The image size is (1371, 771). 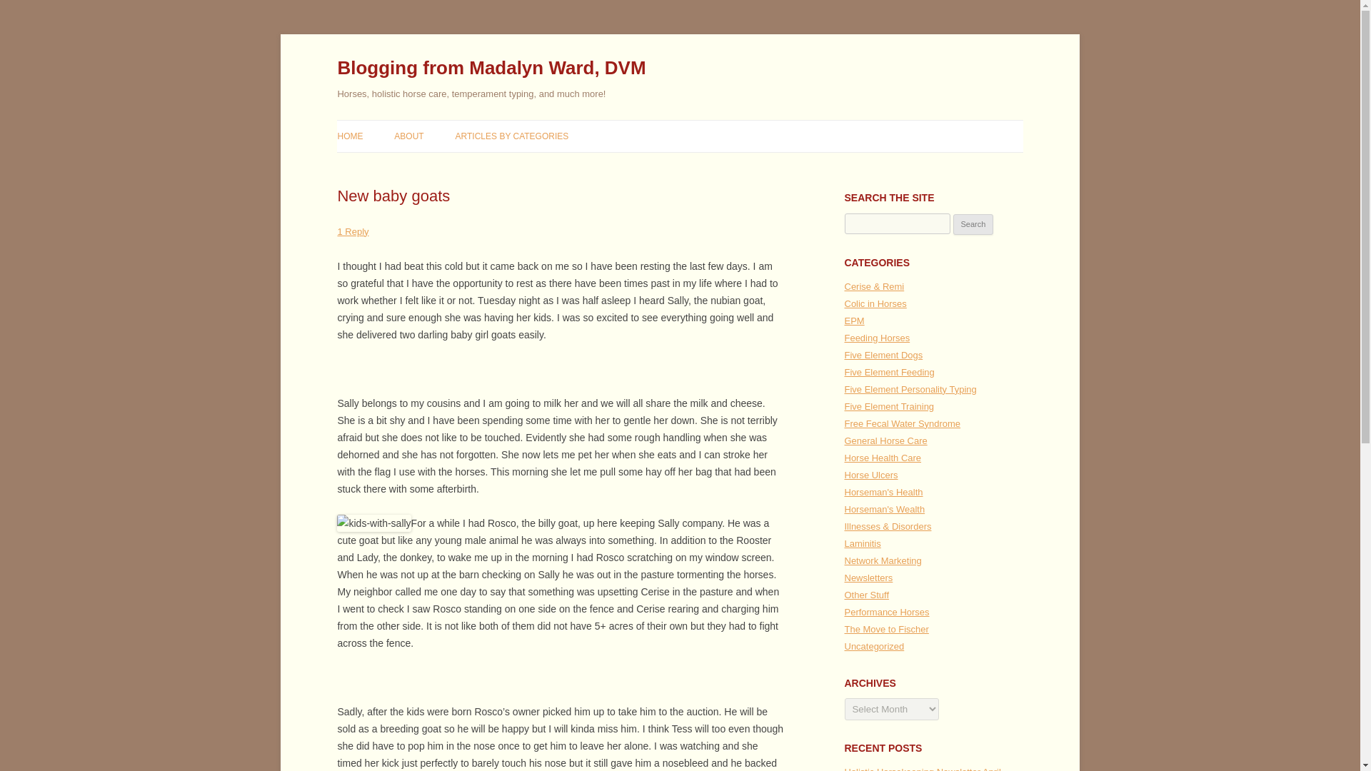 What do you see at coordinates (973, 225) in the screenshot?
I see `Search` at bounding box center [973, 225].